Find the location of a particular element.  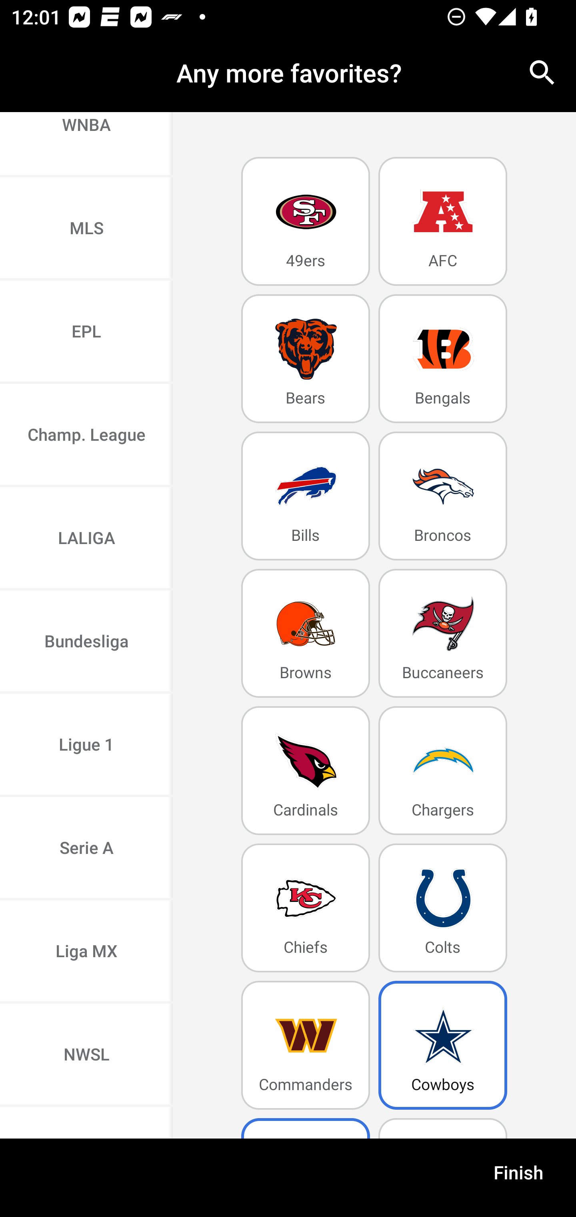

Bundesliga is located at coordinates (86, 642).